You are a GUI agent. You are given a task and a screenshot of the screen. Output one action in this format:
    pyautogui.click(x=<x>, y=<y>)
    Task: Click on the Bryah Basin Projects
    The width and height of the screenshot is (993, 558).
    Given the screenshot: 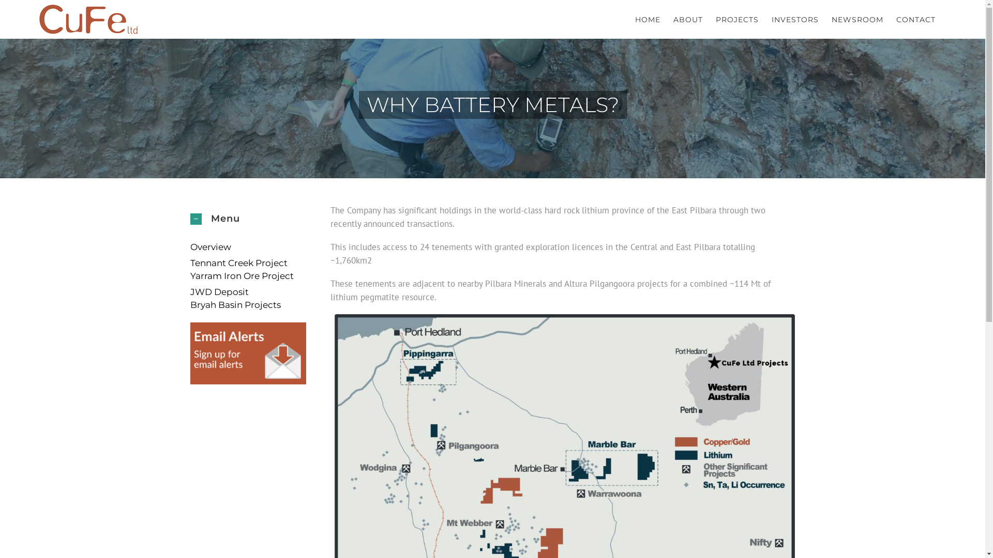 What is the action you would take?
    pyautogui.click(x=236, y=305)
    